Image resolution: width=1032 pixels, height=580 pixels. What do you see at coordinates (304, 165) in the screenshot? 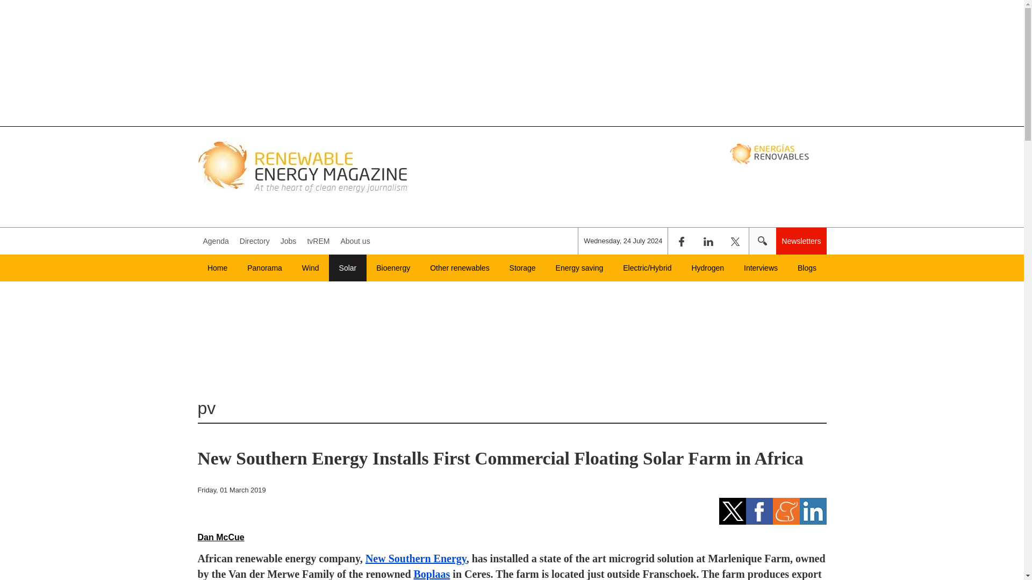
I see `Ir a Inicio` at bounding box center [304, 165].